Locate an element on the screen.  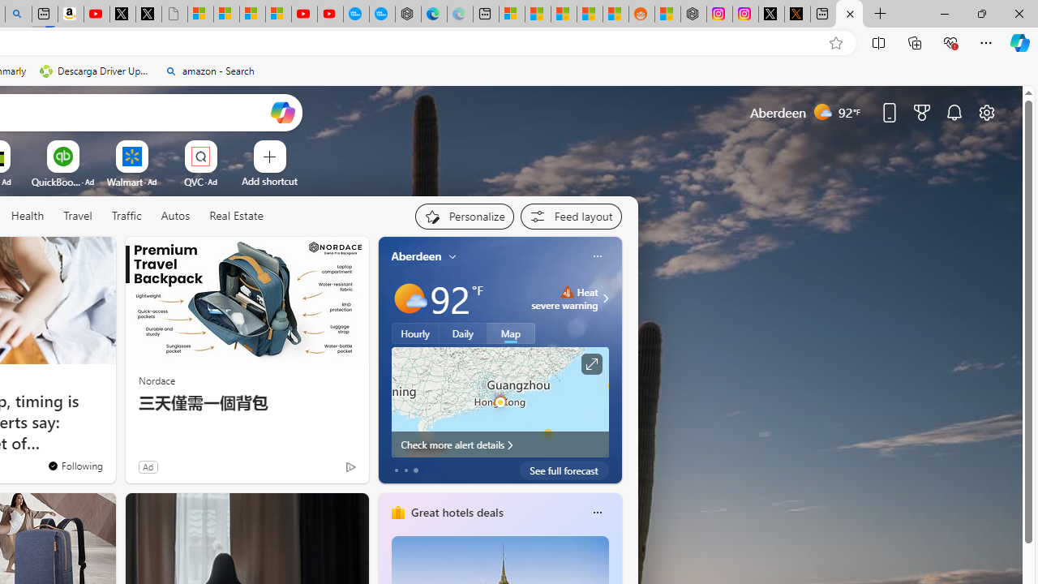
Personalize your feed" is located at coordinates (464, 216).